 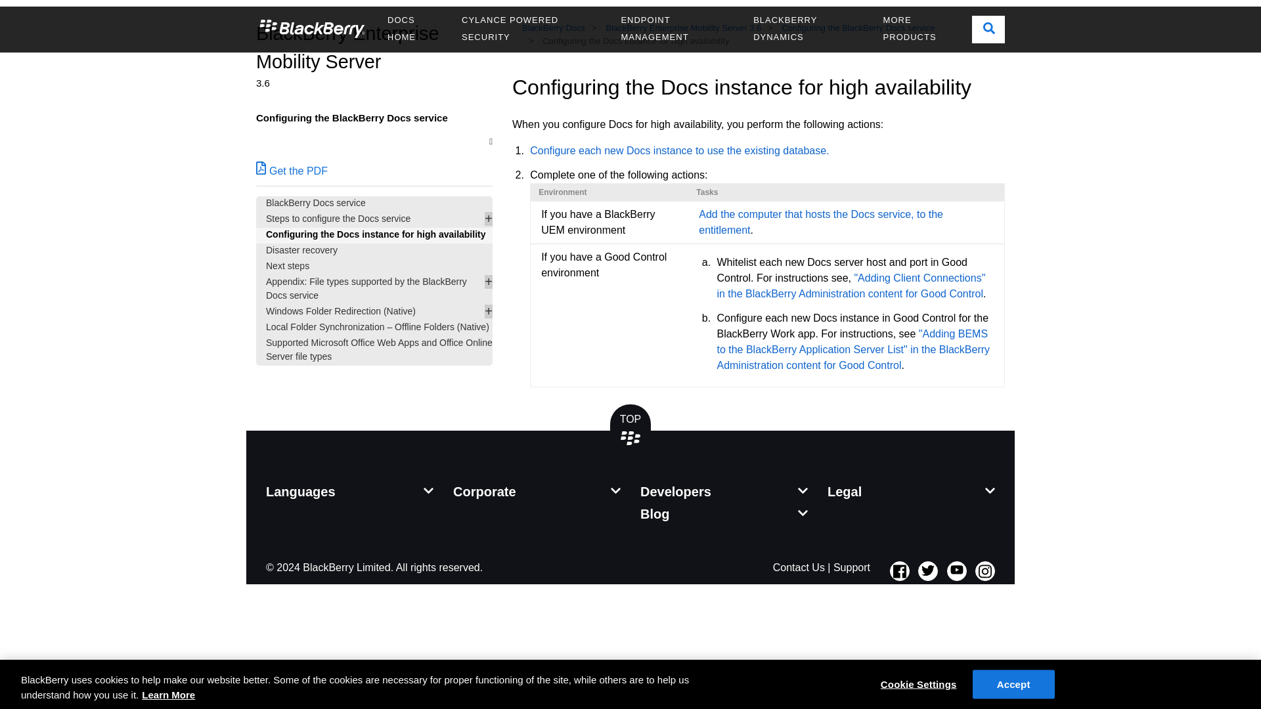 What do you see at coordinates (414, 29) in the screenshot?
I see `DOCS HOME` at bounding box center [414, 29].